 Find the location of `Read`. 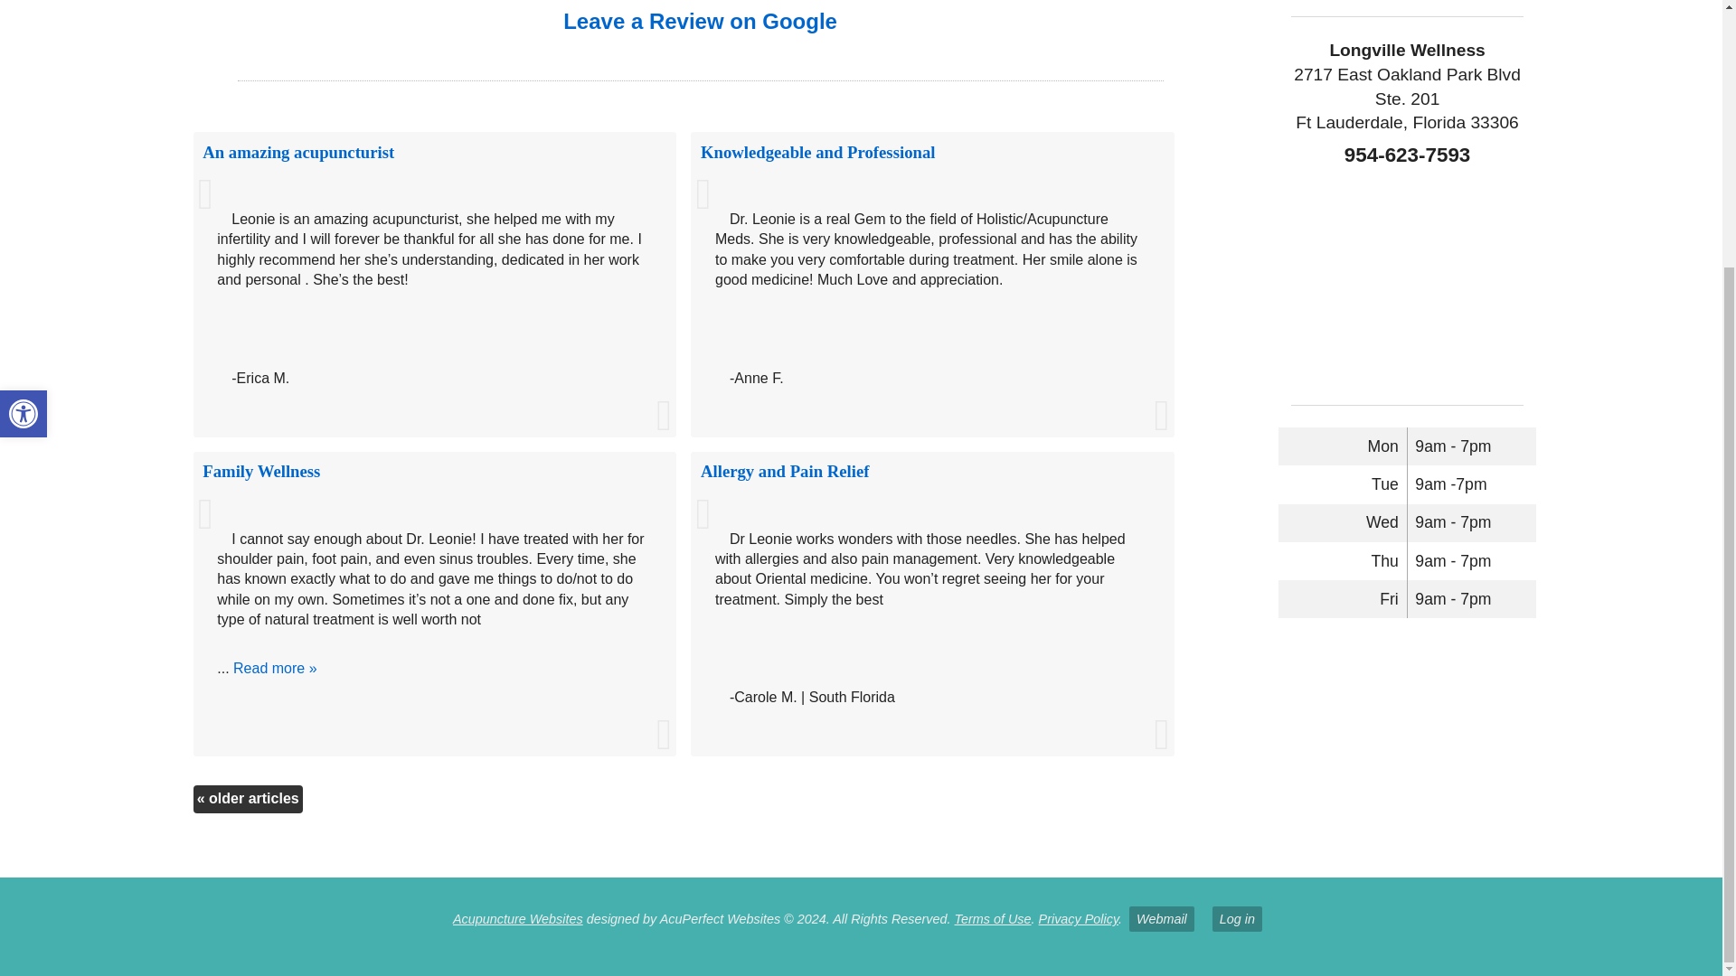

Read is located at coordinates (817, 152).